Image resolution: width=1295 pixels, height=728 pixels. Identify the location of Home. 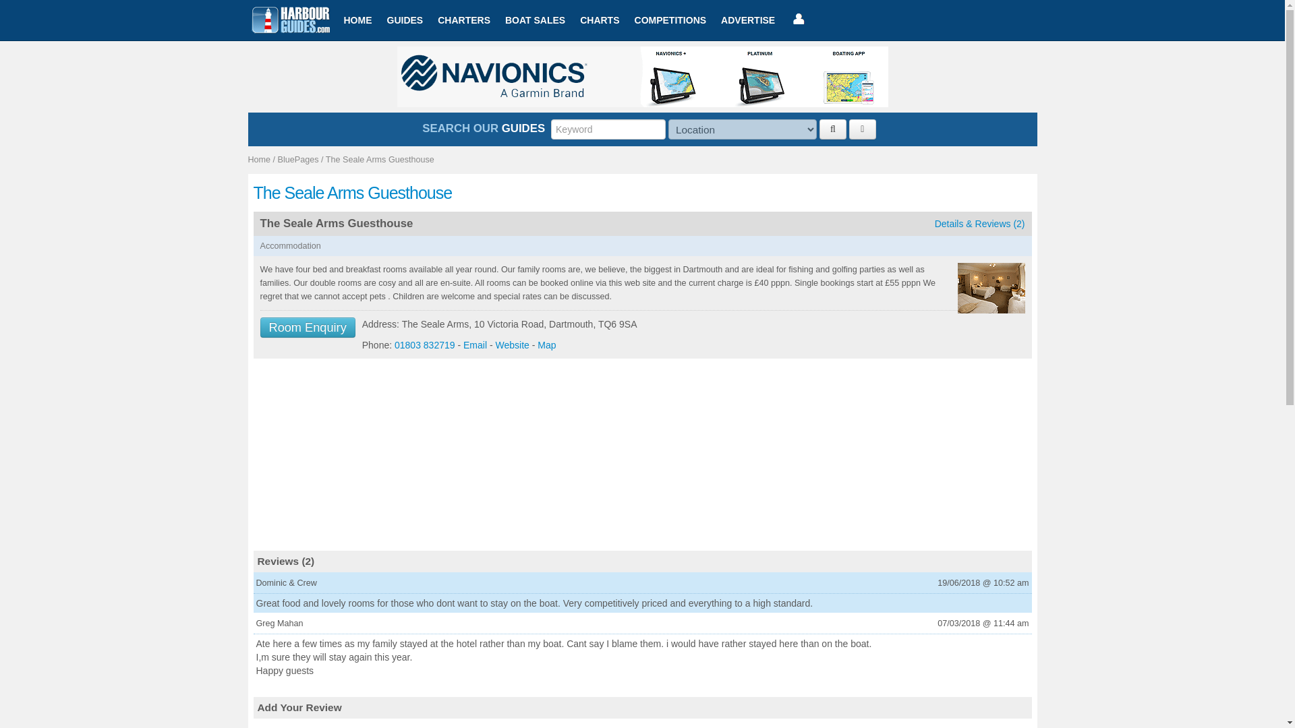
(357, 20).